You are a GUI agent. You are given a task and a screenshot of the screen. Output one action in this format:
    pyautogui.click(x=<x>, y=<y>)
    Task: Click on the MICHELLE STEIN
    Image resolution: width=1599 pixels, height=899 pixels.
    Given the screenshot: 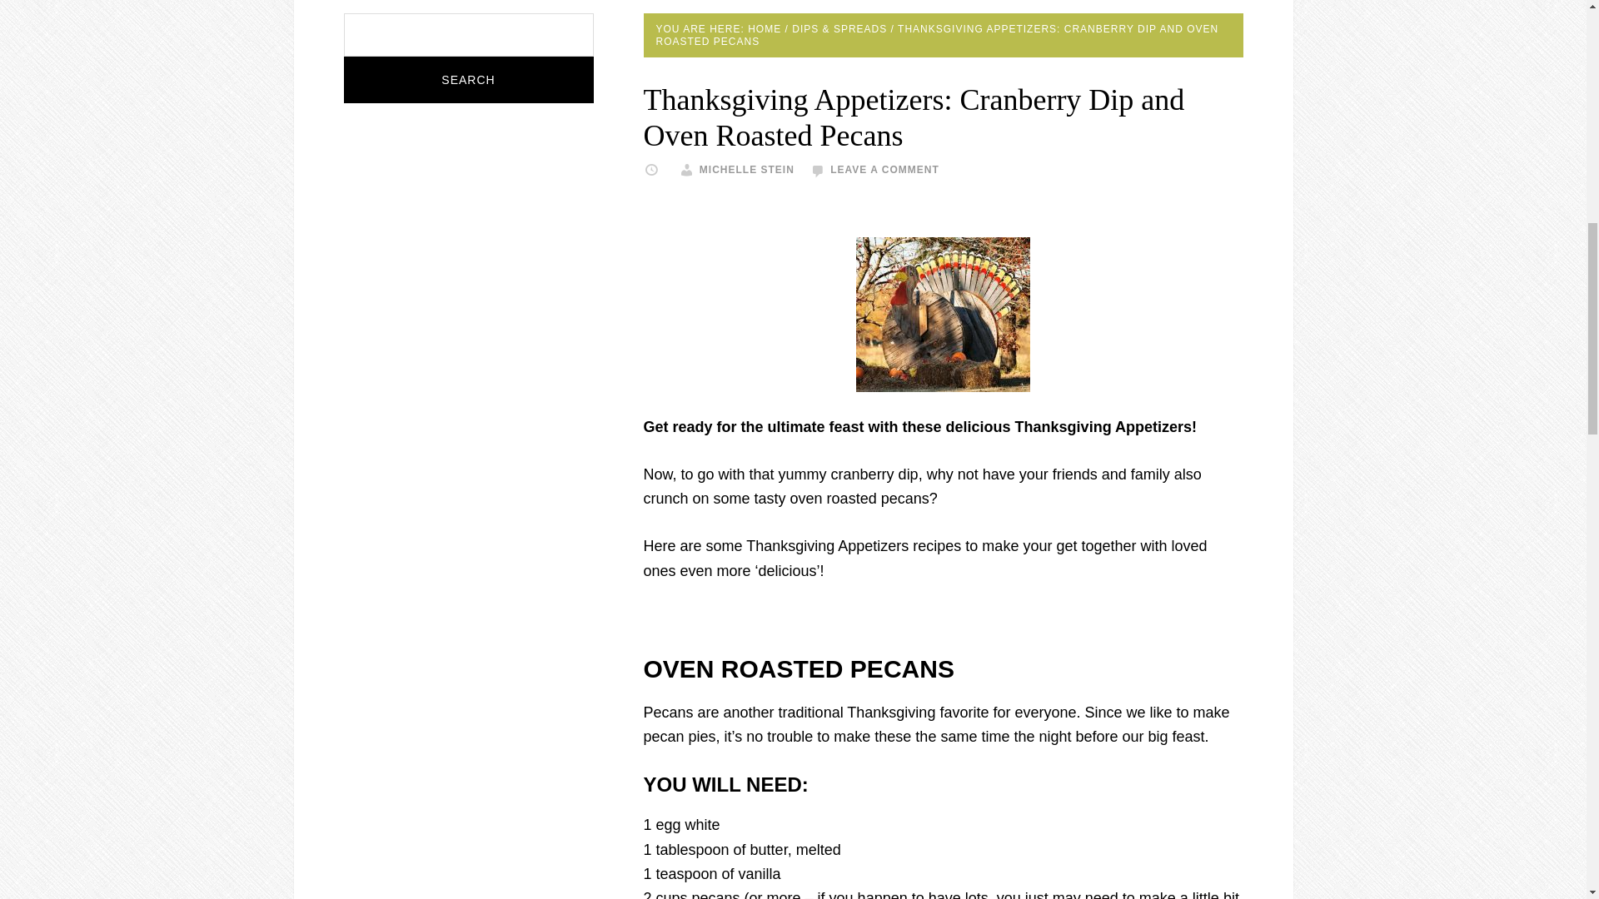 What is the action you would take?
    pyautogui.click(x=747, y=169)
    